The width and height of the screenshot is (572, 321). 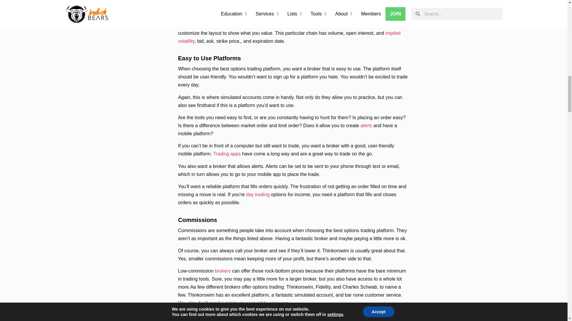 What do you see at coordinates (210, 25) in the screenshot?
I see `Thinkorswim` at bounding box center [210, 25].